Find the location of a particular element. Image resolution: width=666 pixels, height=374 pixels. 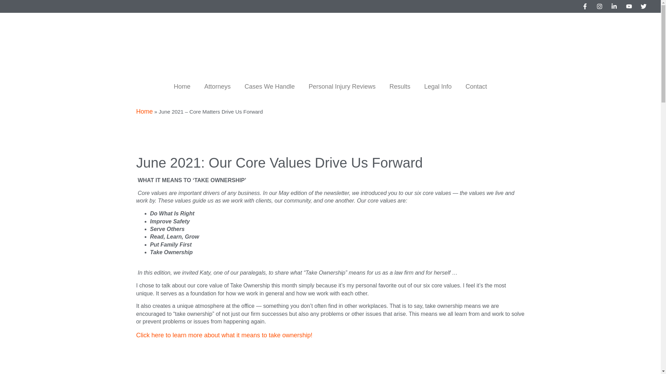

Cases We Handle is located at coordinates (270, 87).